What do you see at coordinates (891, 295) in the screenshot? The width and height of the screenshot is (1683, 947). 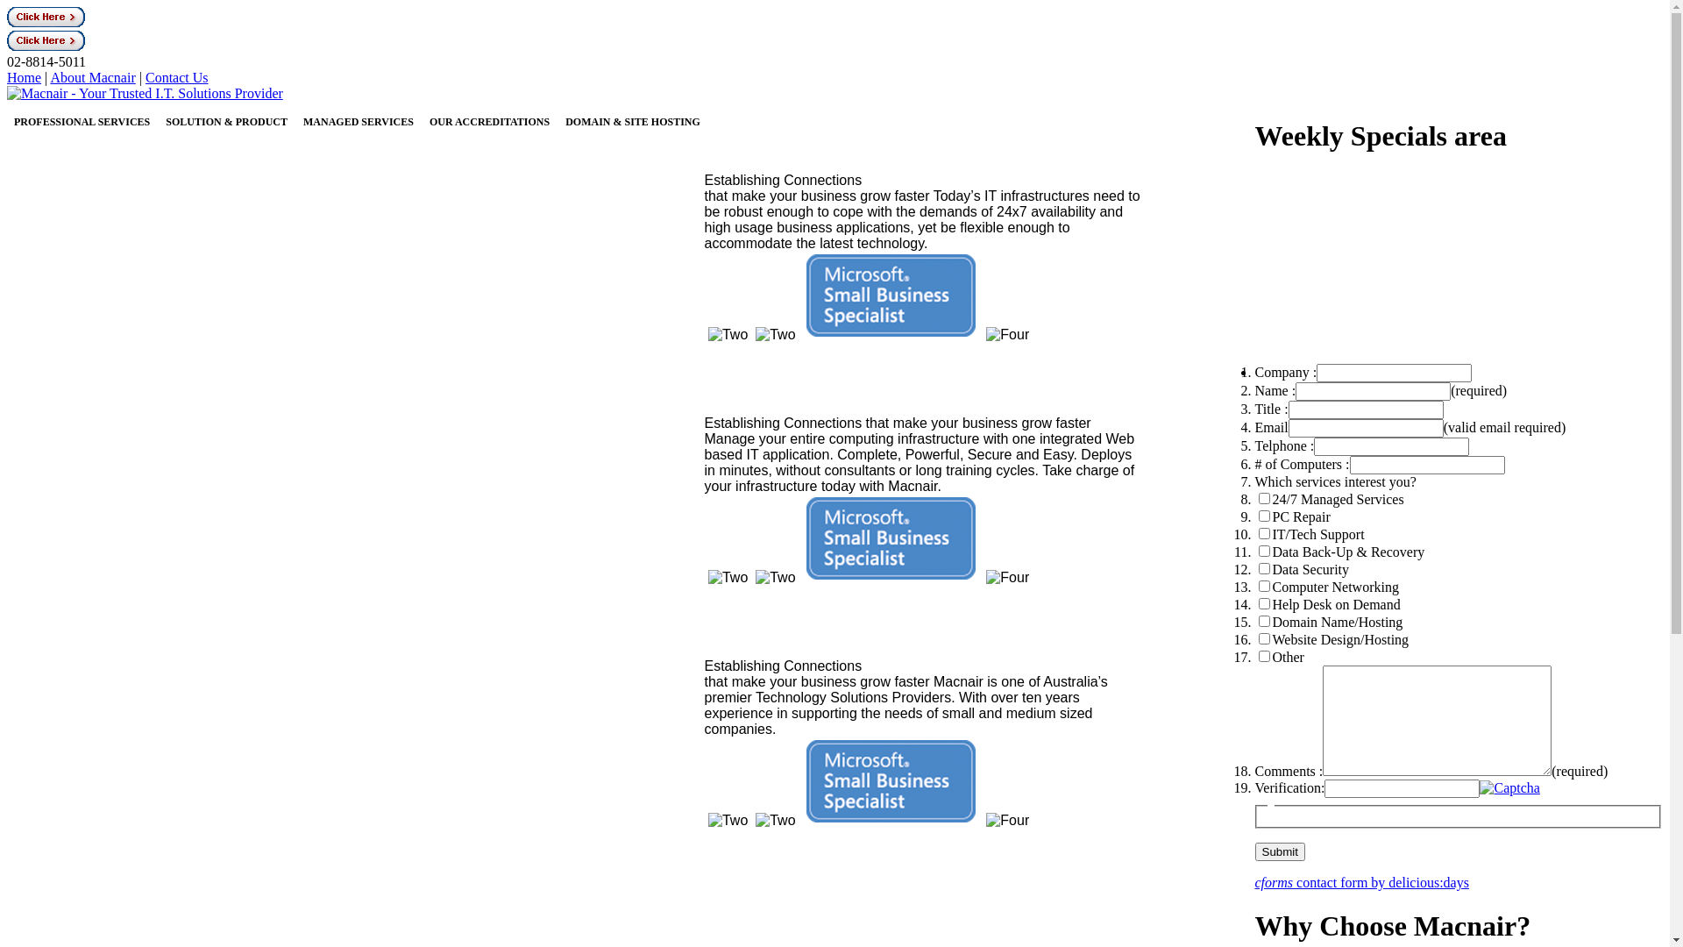 I see `Three` at bounding box center [891, 295].